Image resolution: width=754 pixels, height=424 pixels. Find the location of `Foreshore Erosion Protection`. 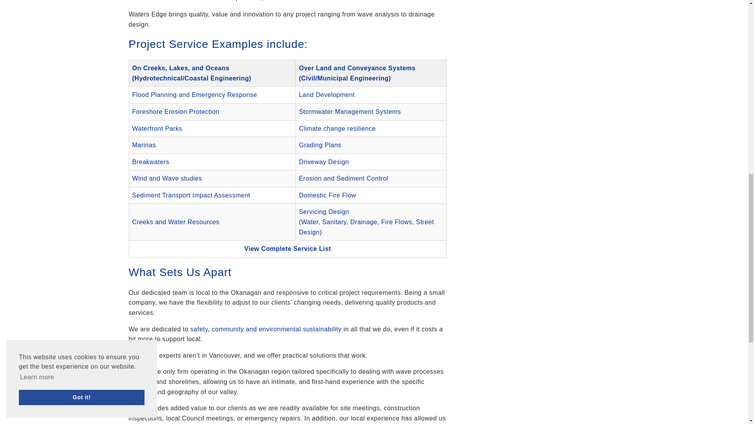

Foreshore Erosion Protection is located at coordinates (176, 111).